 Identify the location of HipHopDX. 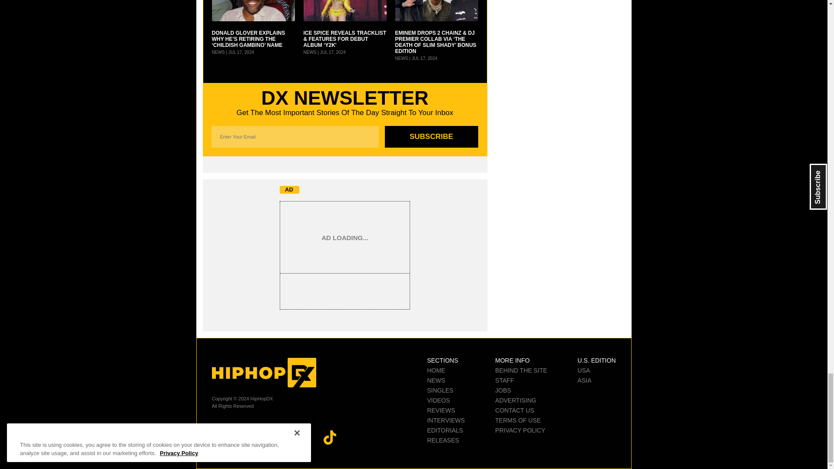
(264, 373).